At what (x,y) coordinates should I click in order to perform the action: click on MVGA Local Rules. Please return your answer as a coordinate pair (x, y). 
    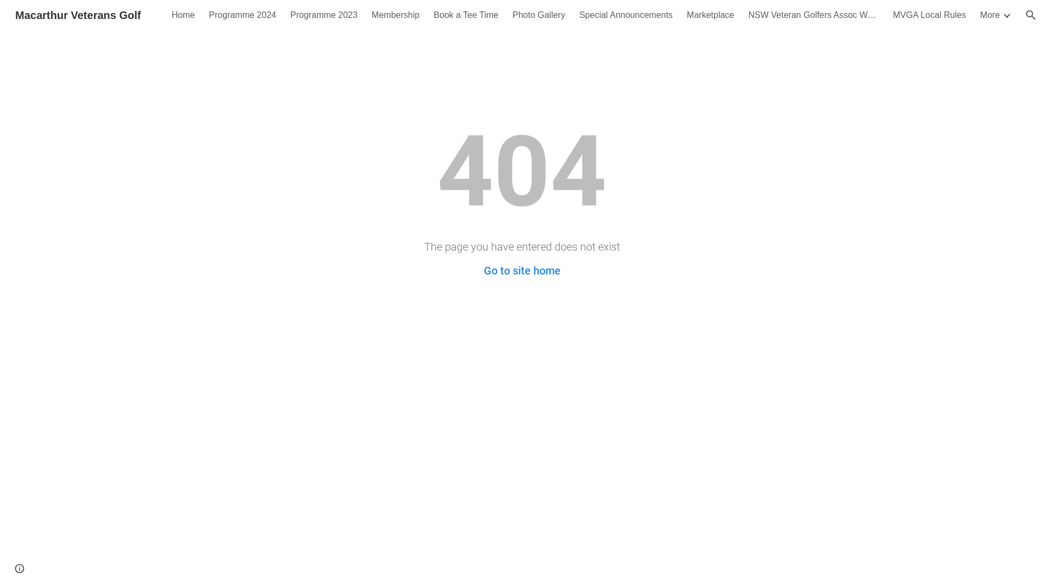
    Looking at the image, I should click on (929, 15).